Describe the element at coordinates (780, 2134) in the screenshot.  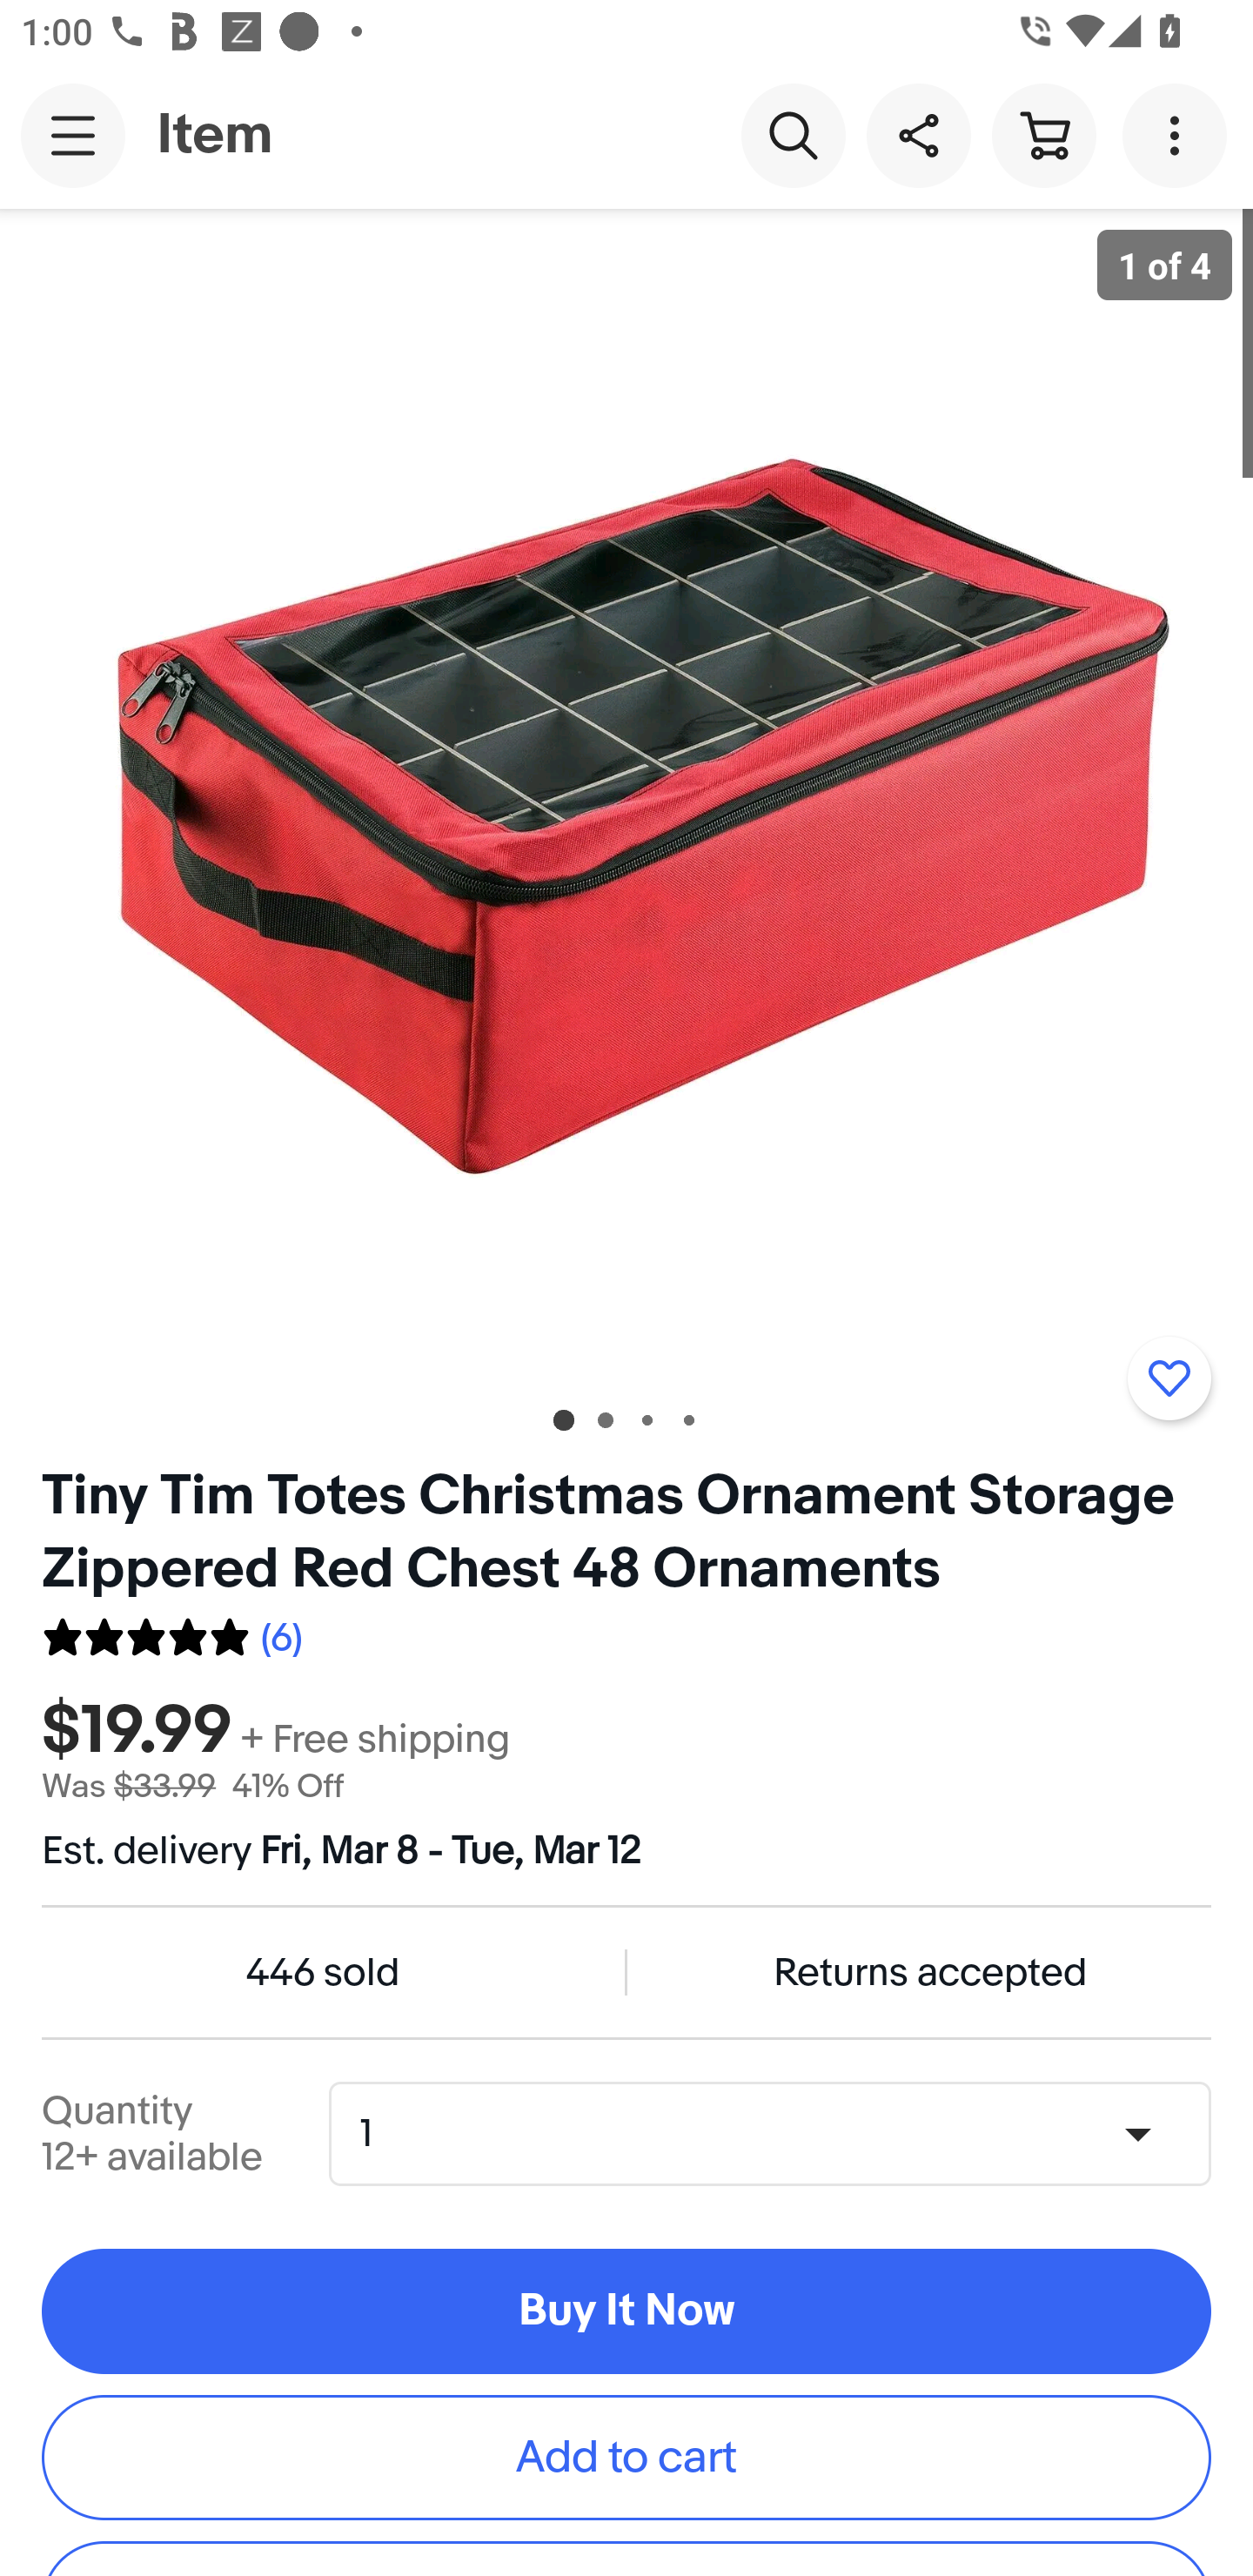
I see `Quantity,1,12+ available 1` at that location.